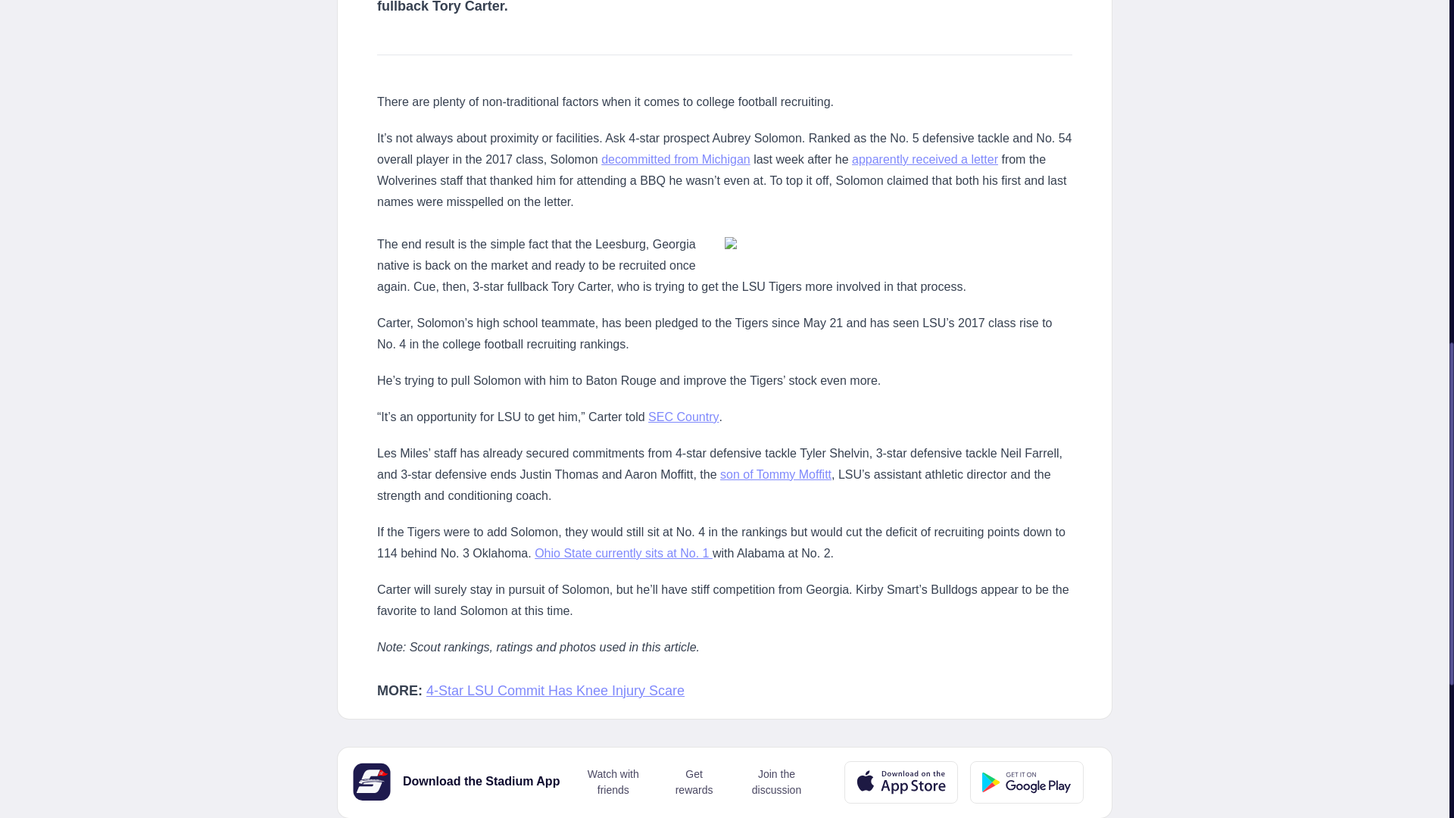 The height and width of the screenshot is (818, 1454). Describe the element at coordinates (555, 691) in the screenshot. I see `4-Star LSU Commit Has Knee Injury Scare` at that location.